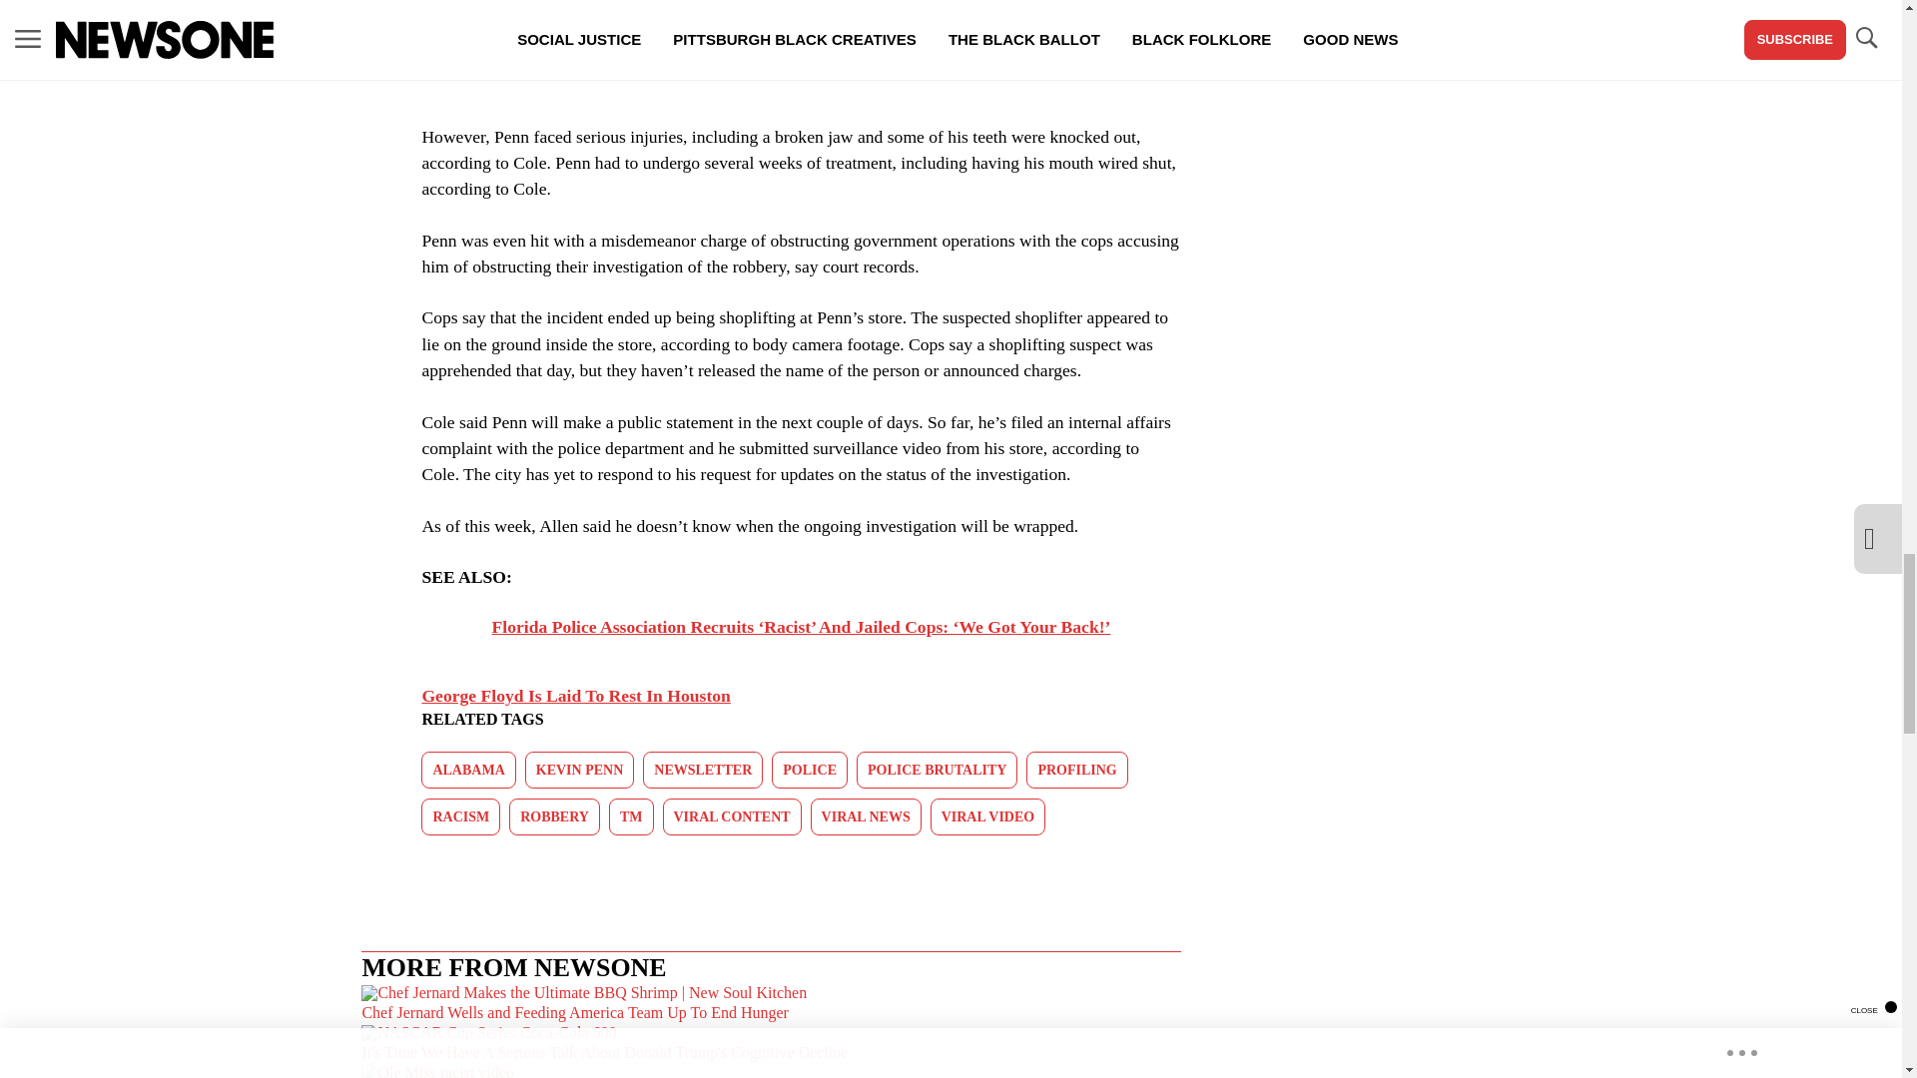 The image size is (1917, 1078). Describe the element at coordinates (771, 1005) in the screenshot. I see `Chef Jernard Wells and Feeding America Team Up To End Hunger` at that location.